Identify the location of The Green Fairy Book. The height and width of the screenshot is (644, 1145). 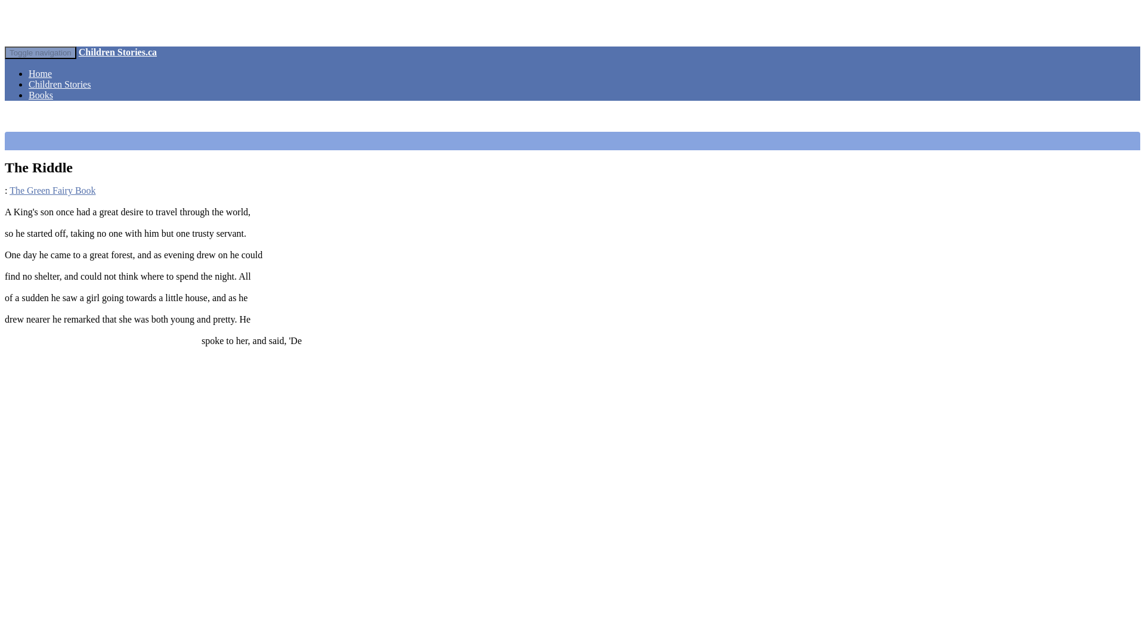
(52, 191).